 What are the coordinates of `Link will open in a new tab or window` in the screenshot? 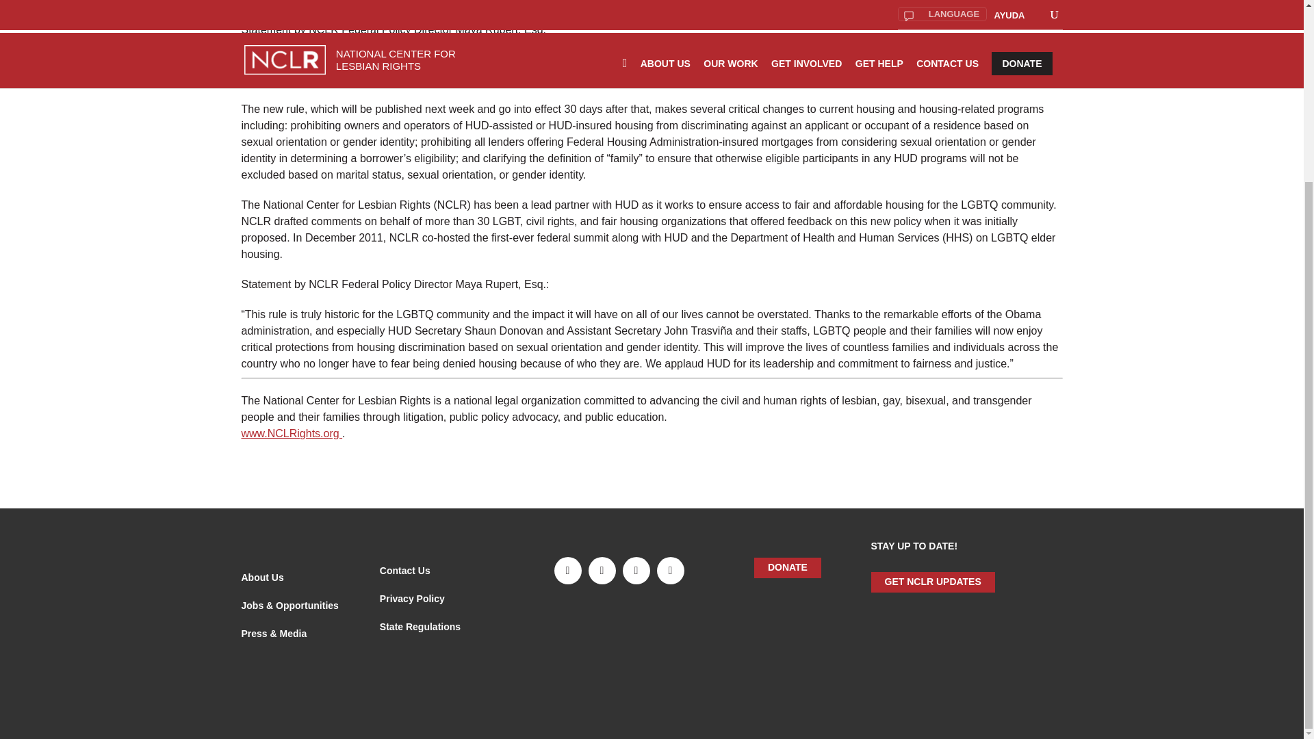 It's located at (289, 605).